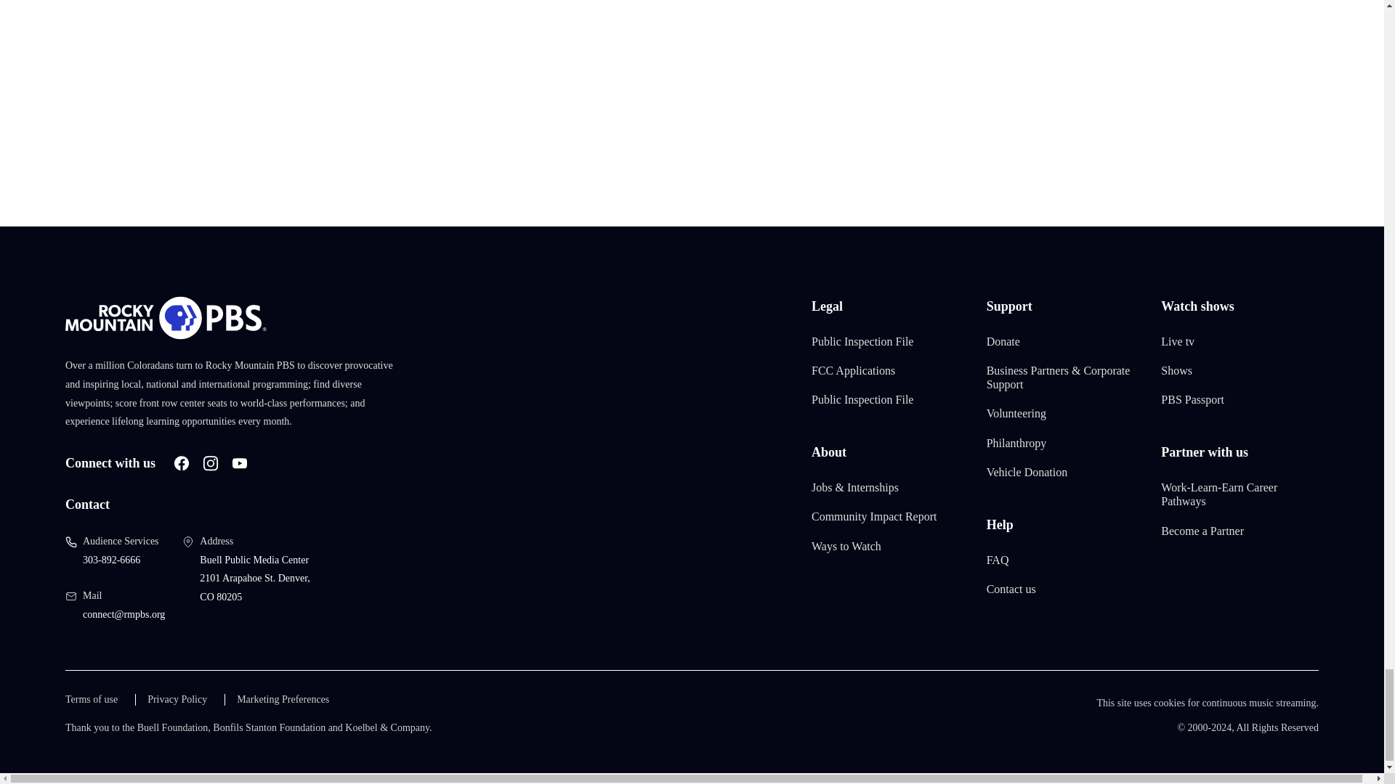  I want to click on Public Inspection File, so click(862, 399).